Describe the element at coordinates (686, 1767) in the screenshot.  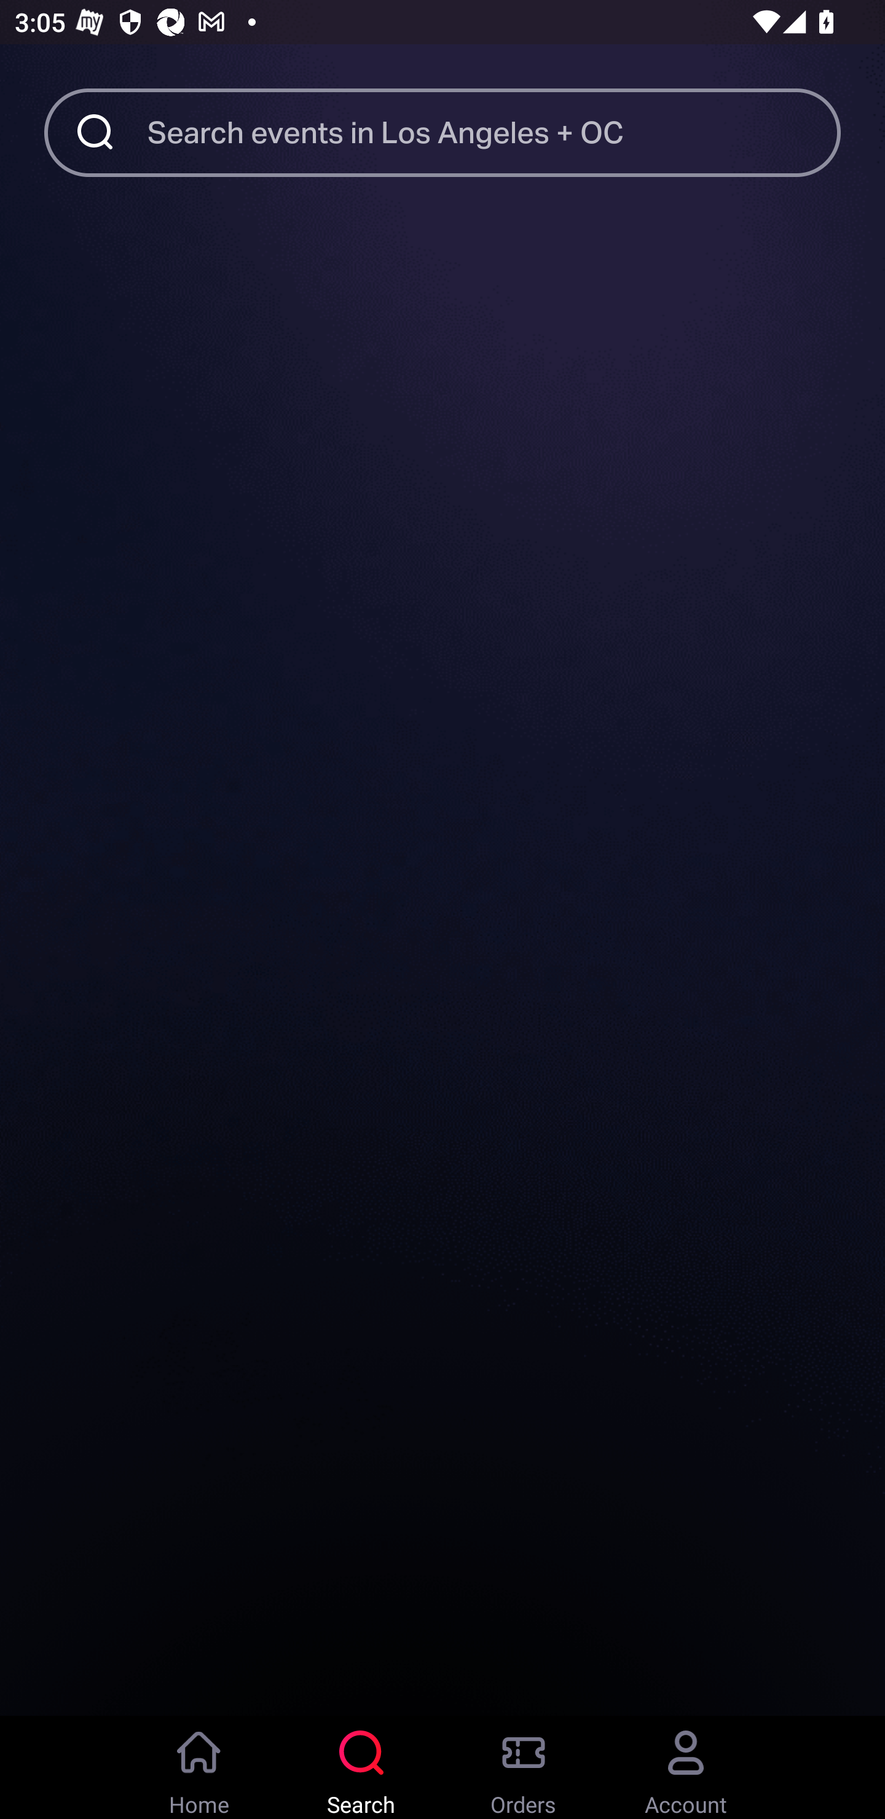
I see `Account` at that location.